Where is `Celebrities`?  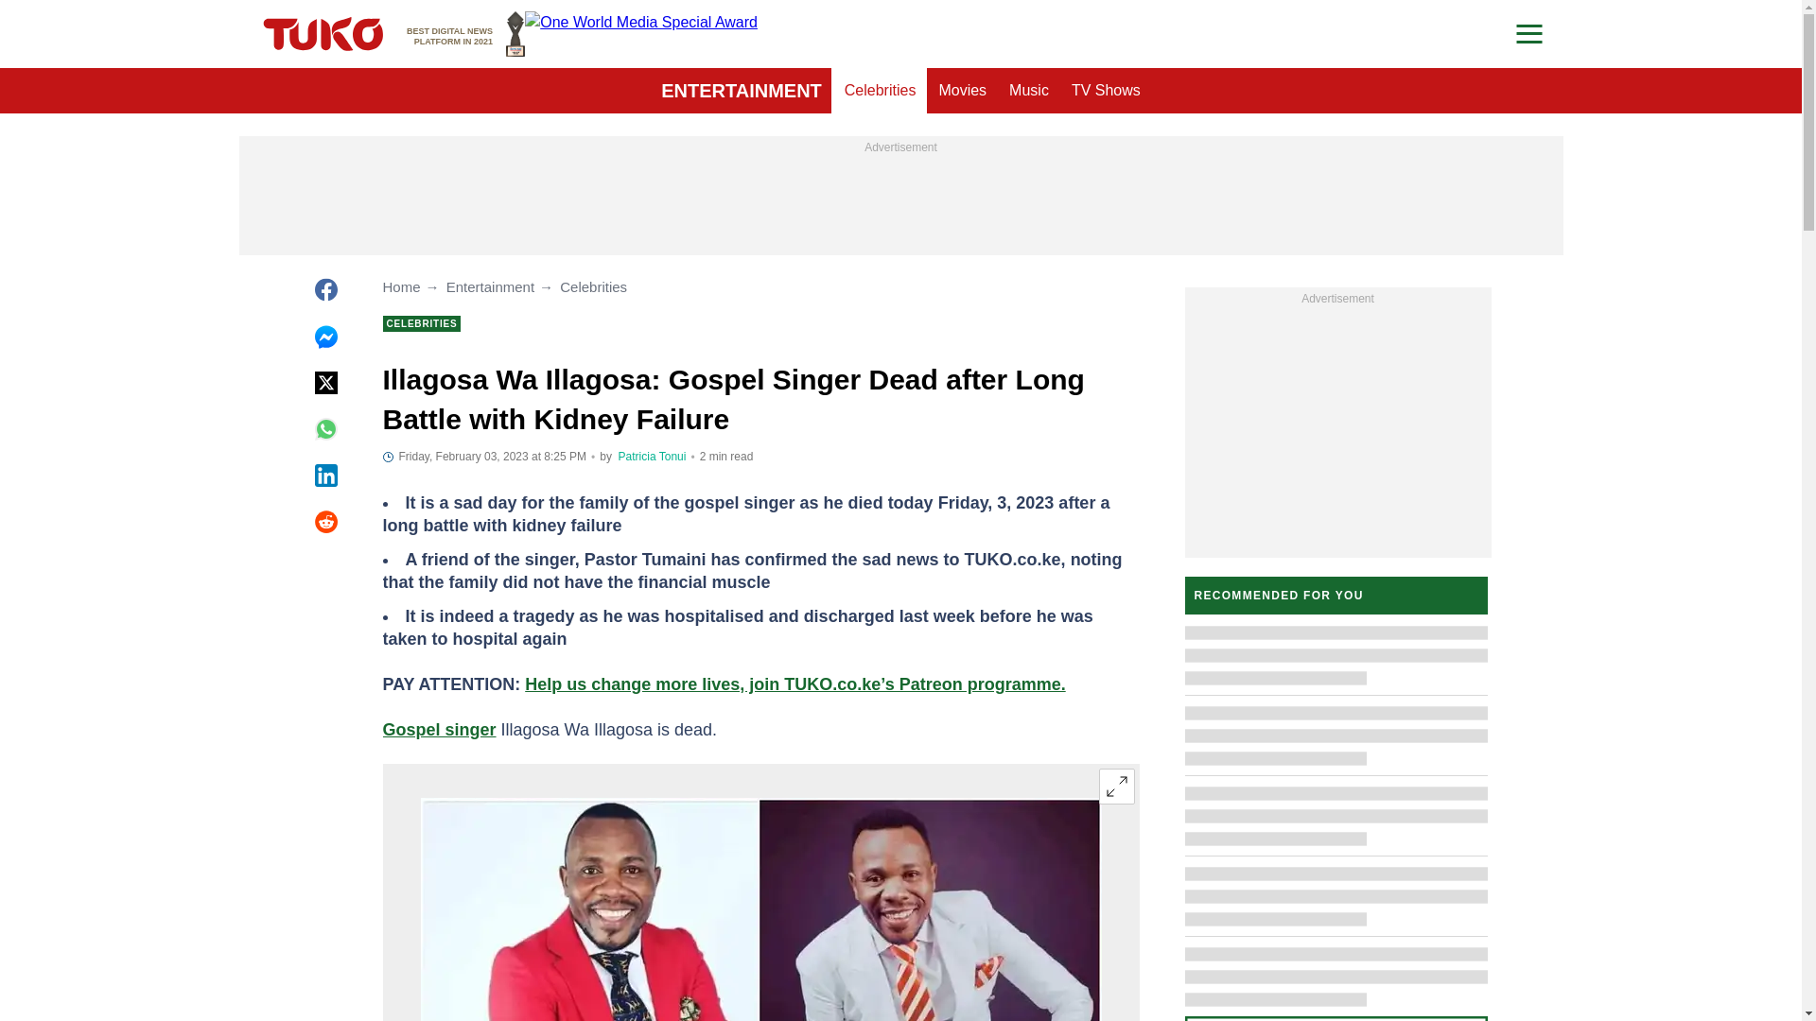 Celebrities is located at coordinates (1116, 787).